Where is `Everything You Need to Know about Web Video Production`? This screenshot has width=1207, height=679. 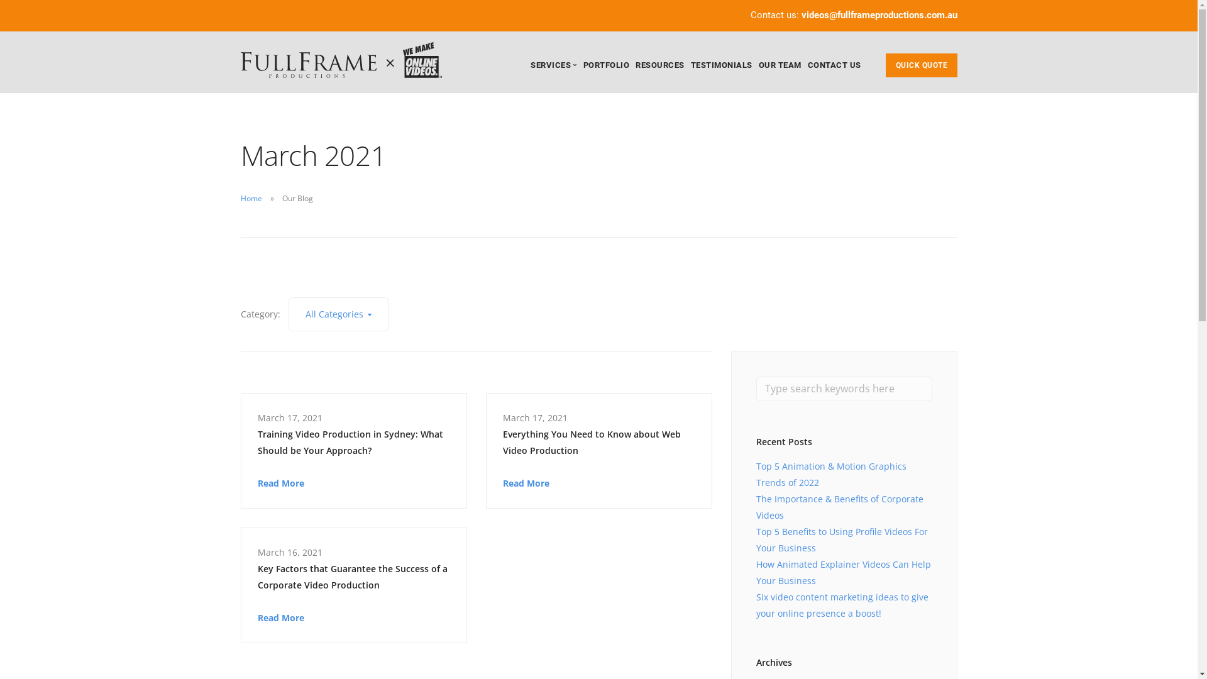 Everything You Need to Know about Web Video Production is located at coordinates (599, 443).